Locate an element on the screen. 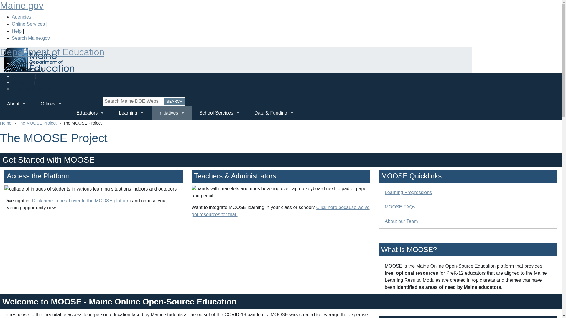 The width and height of the screenshot is (566, 318). Department of Education is located at coordinates (52, 52).